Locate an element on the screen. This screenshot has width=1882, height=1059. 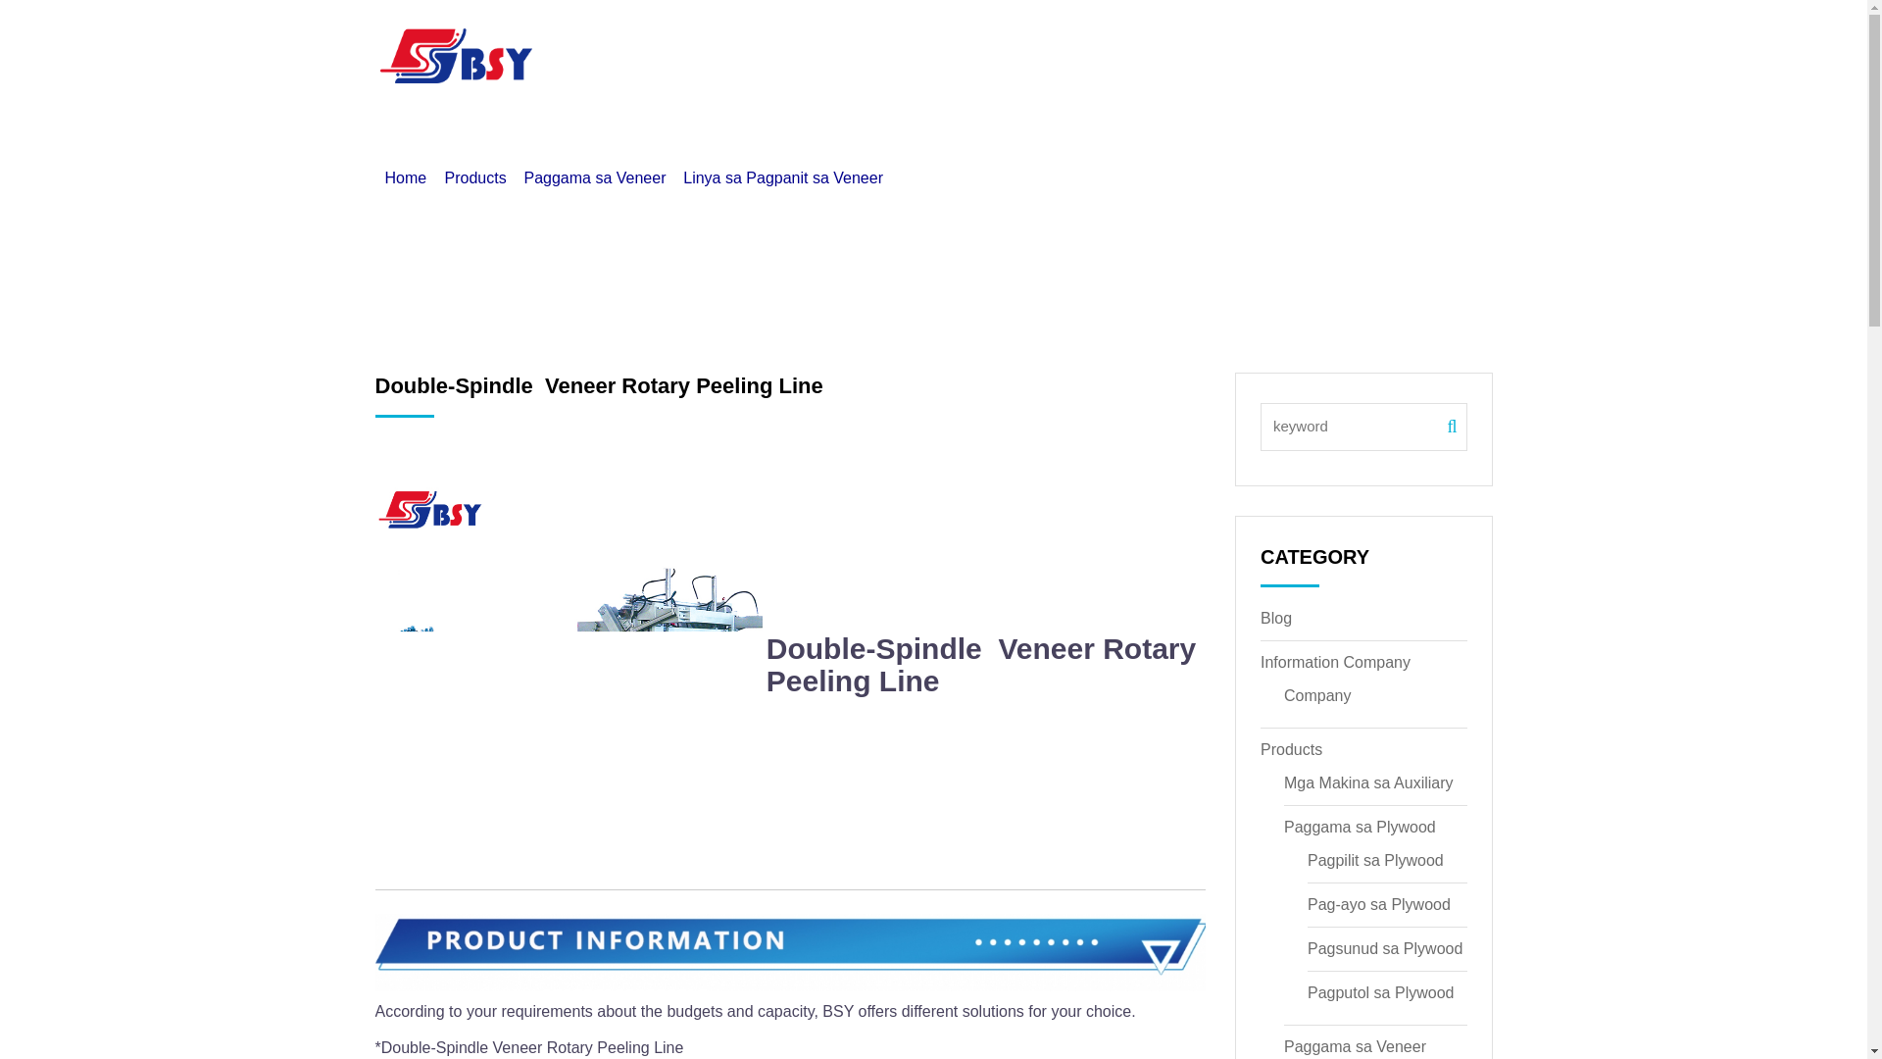
Company is located at coordinates (1024, 41).